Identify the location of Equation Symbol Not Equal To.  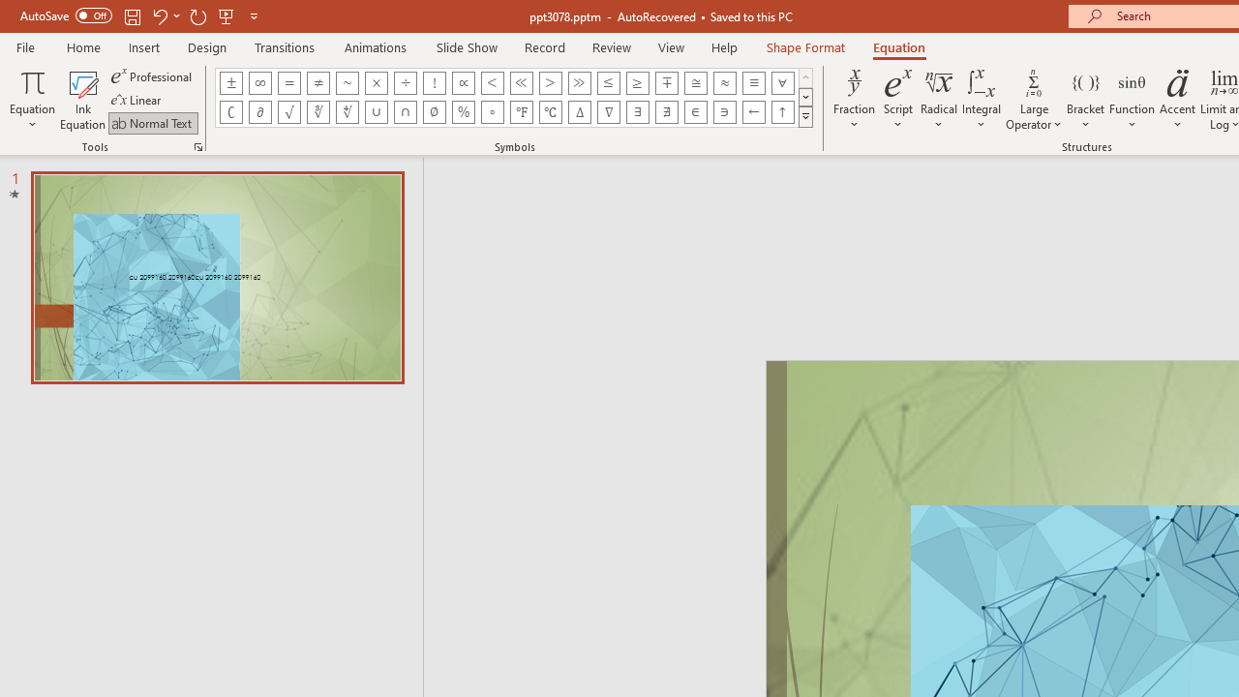
(317, 83).